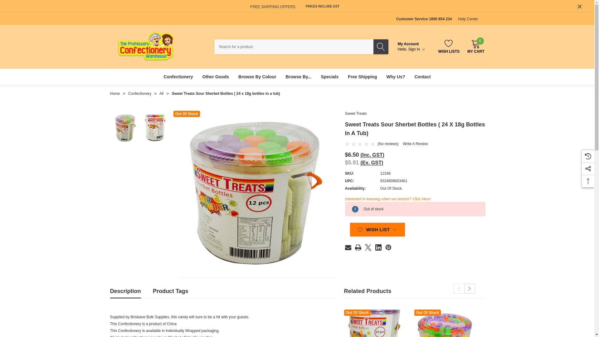 The image size is (599, 337). Describe the element at coordinates (178, 77) in the screenshot. I see `Confectionery` at that location.